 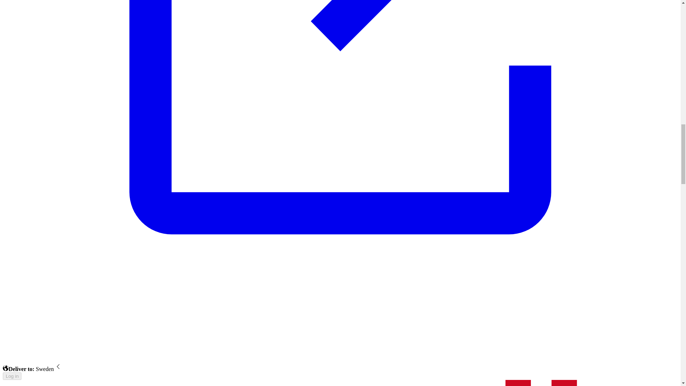 I want to click on Log in, so click(x=12, y=376).